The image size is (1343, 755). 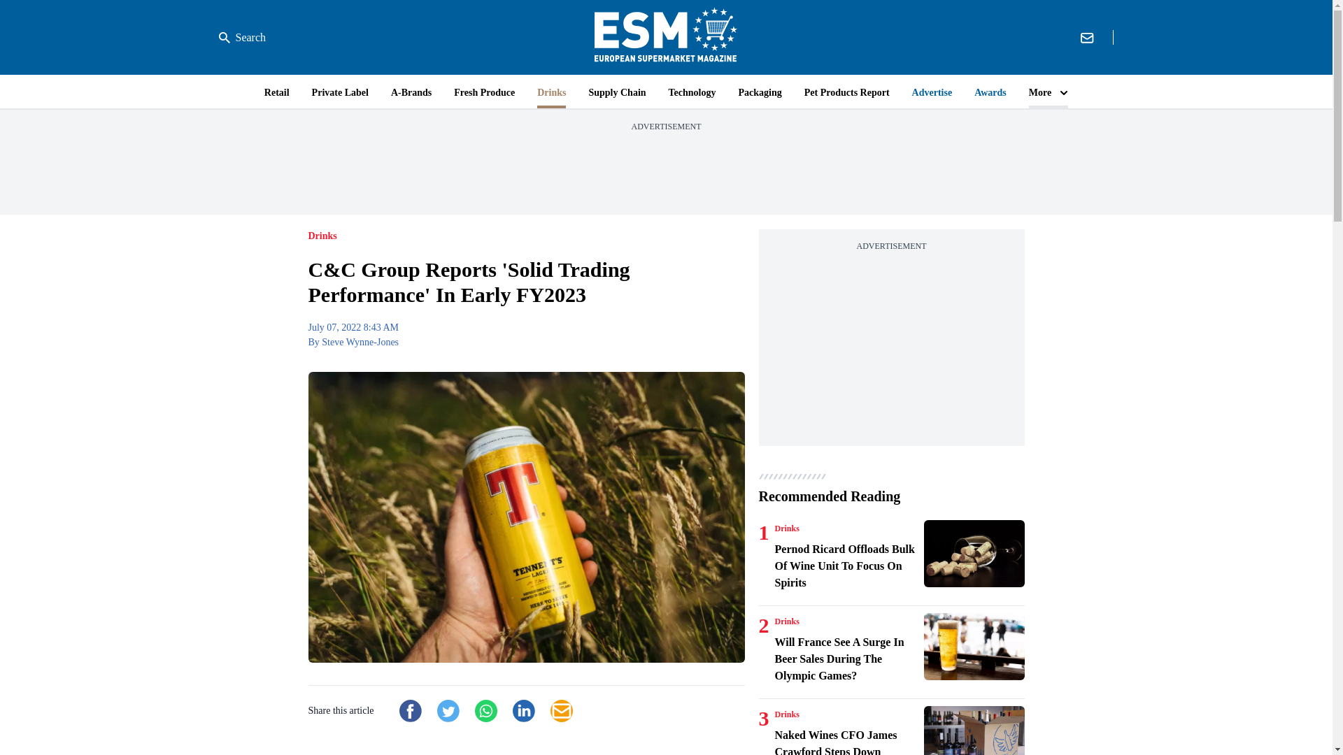 I want to click on Search, so click(x=242, y=38).